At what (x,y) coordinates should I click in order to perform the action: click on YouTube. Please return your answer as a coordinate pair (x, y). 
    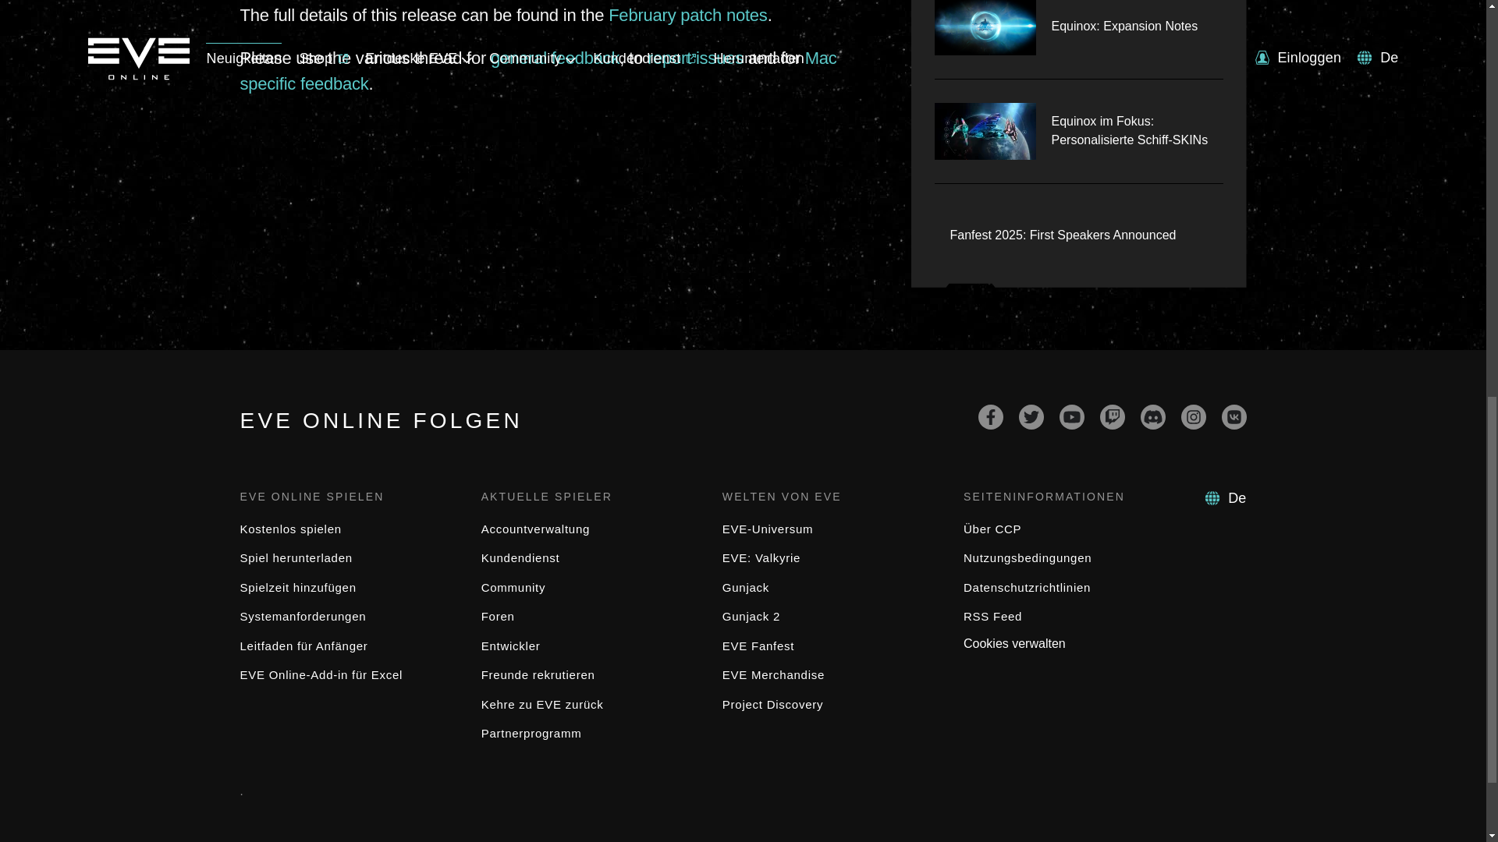
    Looking at the image, I should click on (1072, 416).